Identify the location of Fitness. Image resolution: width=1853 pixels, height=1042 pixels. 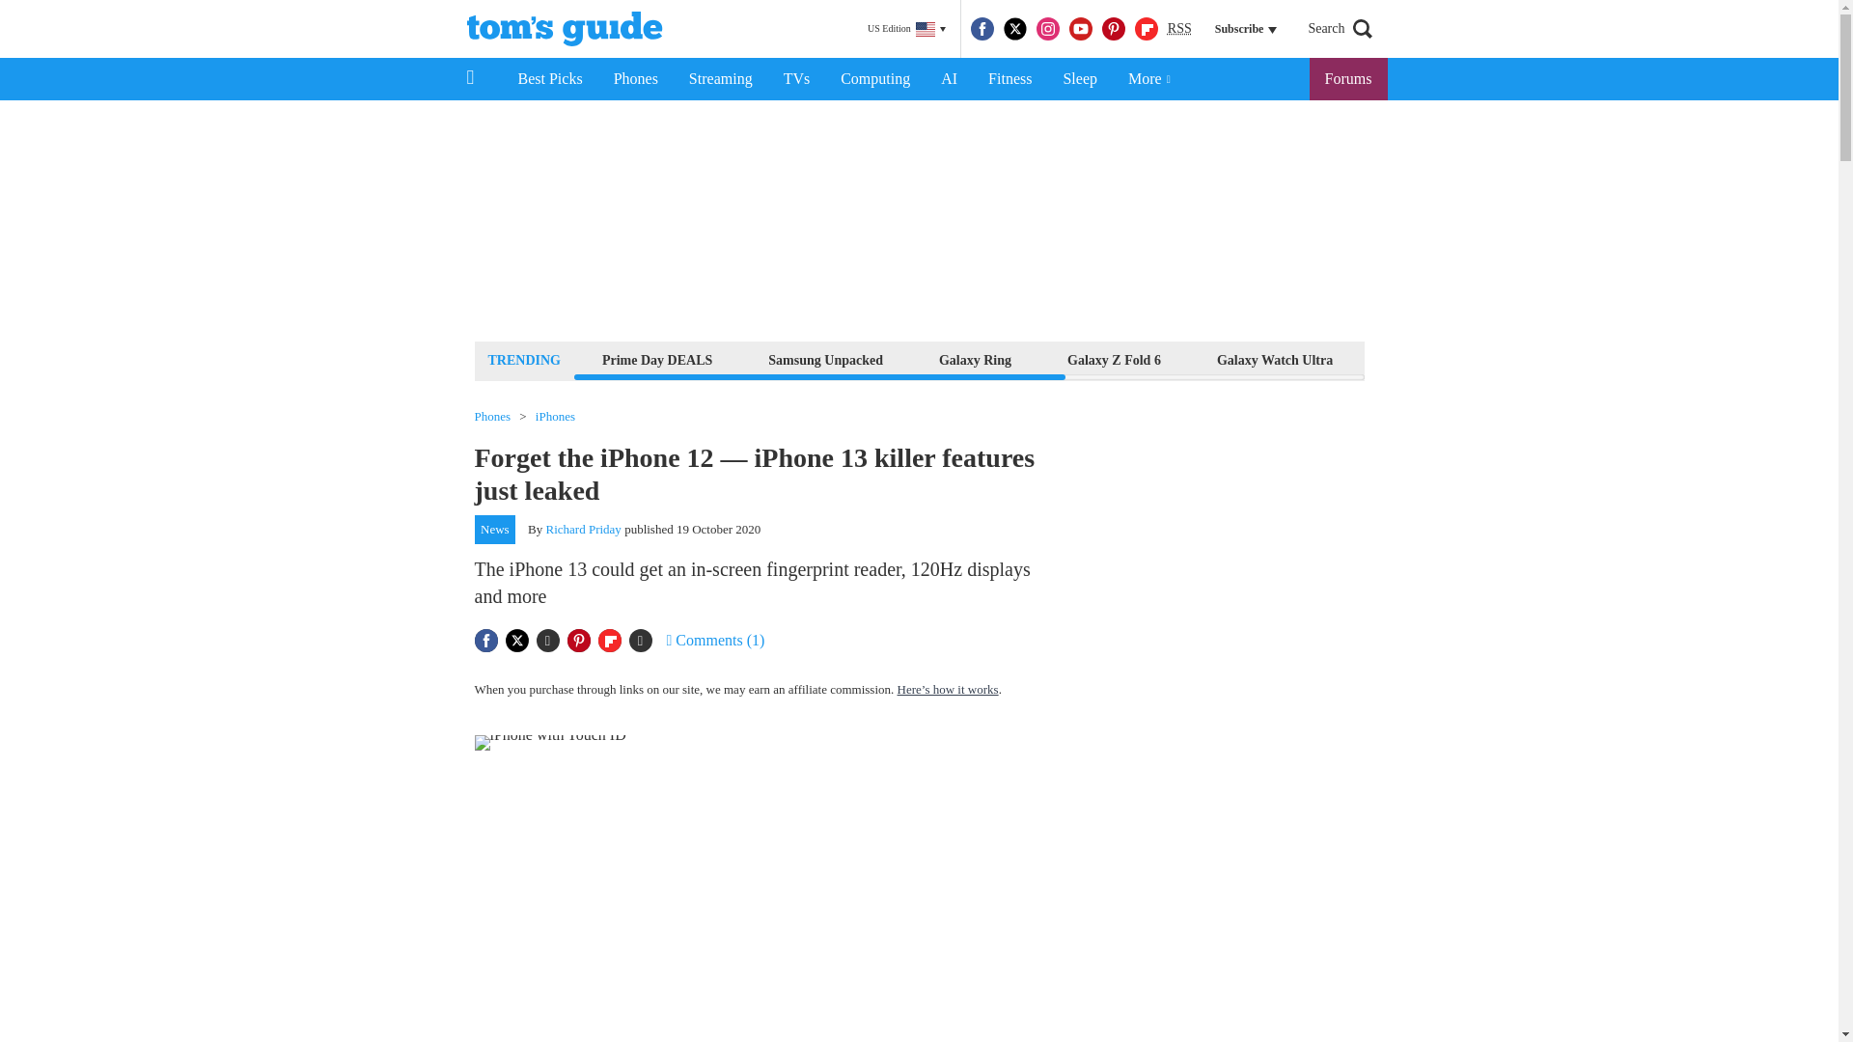
(1009, 79).